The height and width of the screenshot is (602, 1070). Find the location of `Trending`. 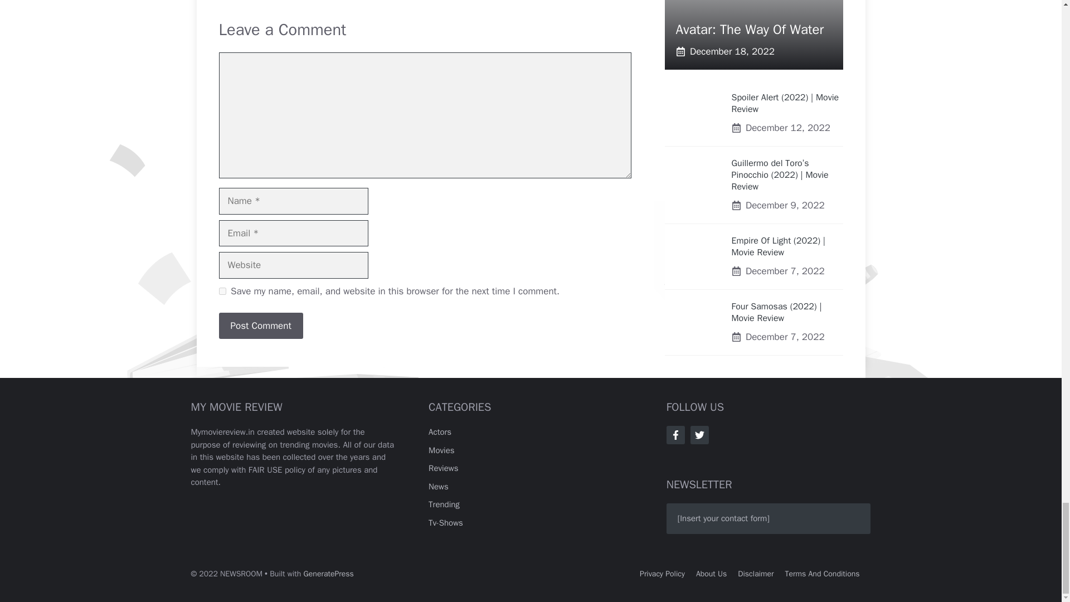

Trending is located at coordinates (444, 504).